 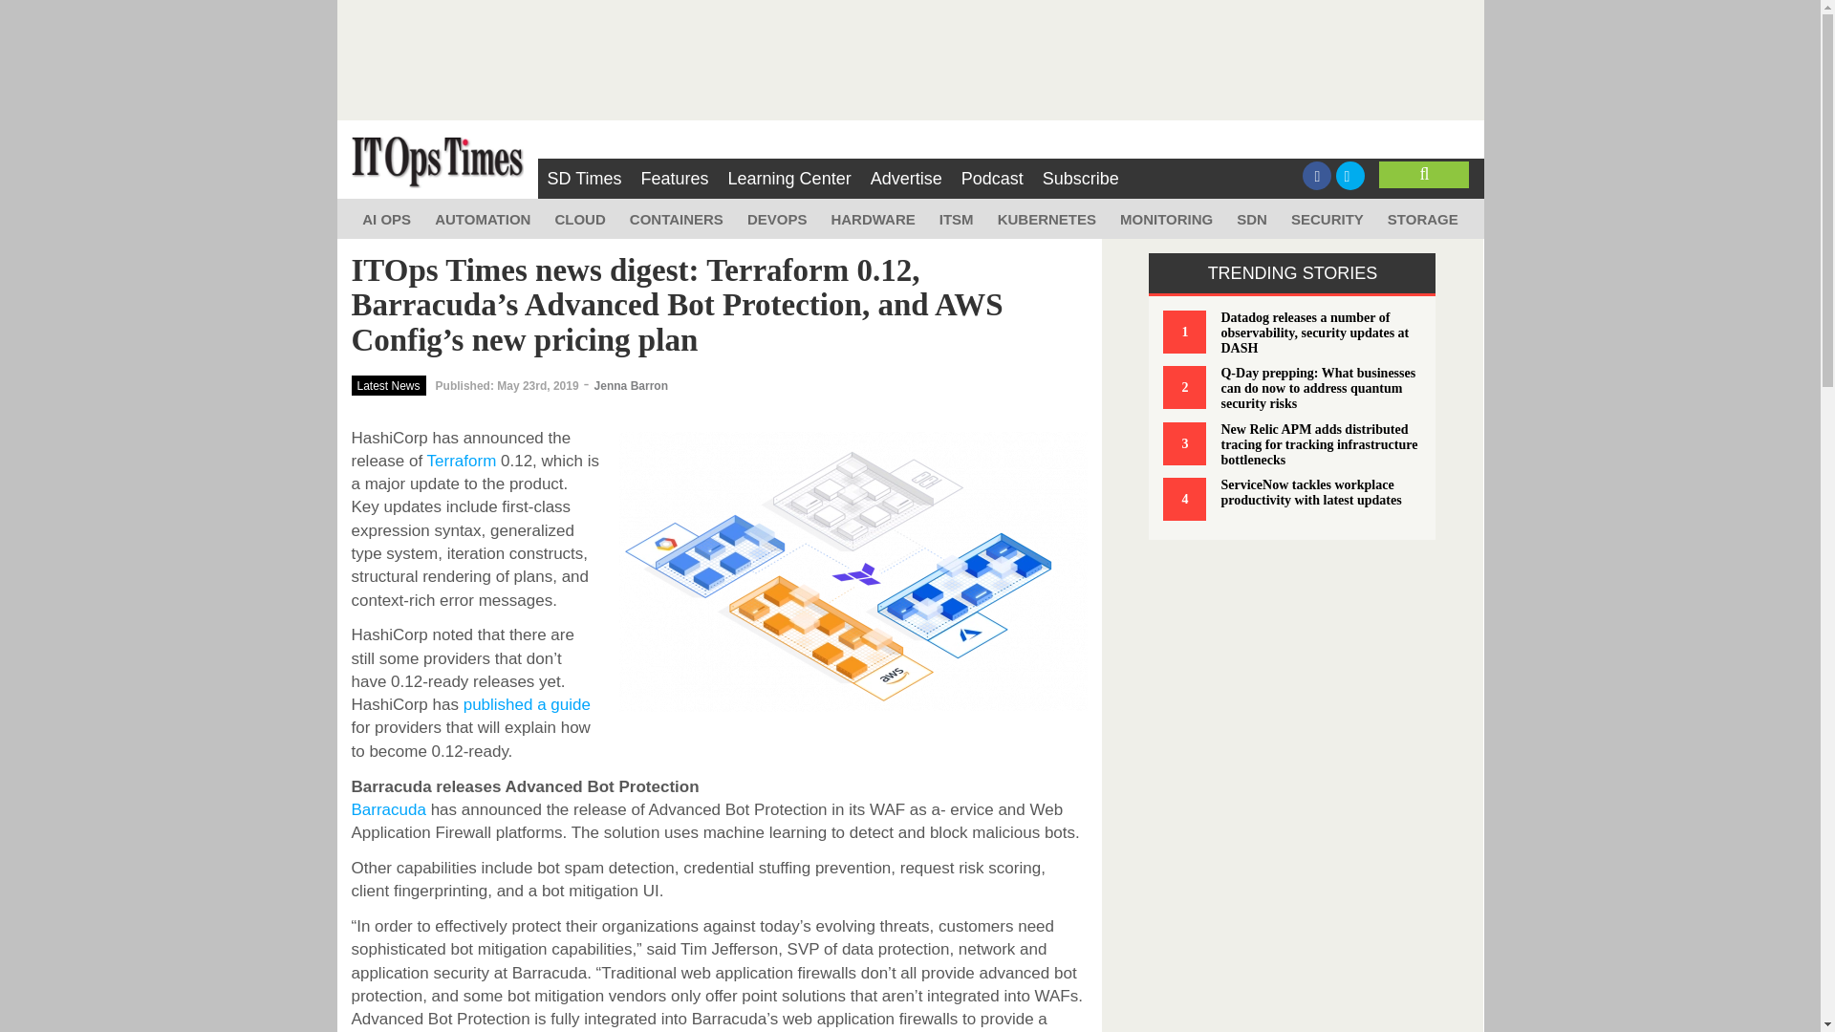 I want to click on Learning Center, so click(x=789, y=179).